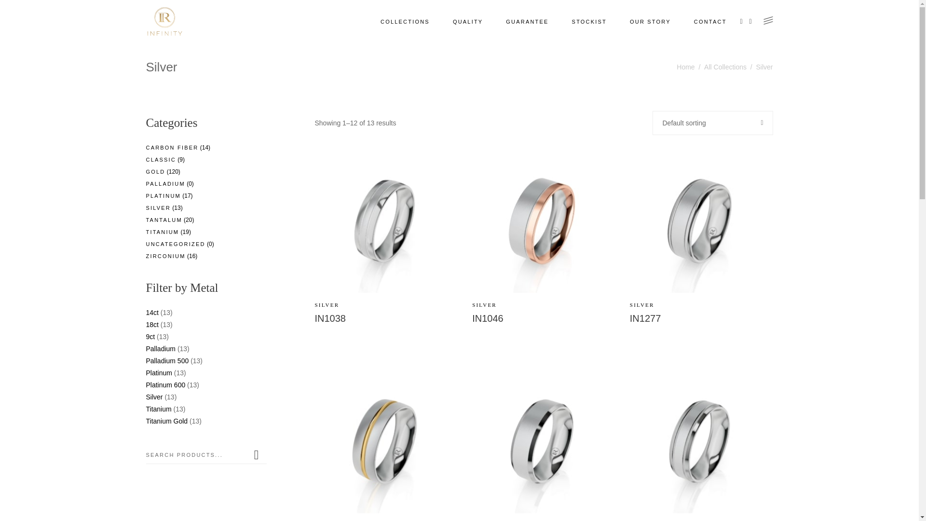  Describe the element at coordinates (710, 22) in the screenshot. I see `CONTACT` at that location.